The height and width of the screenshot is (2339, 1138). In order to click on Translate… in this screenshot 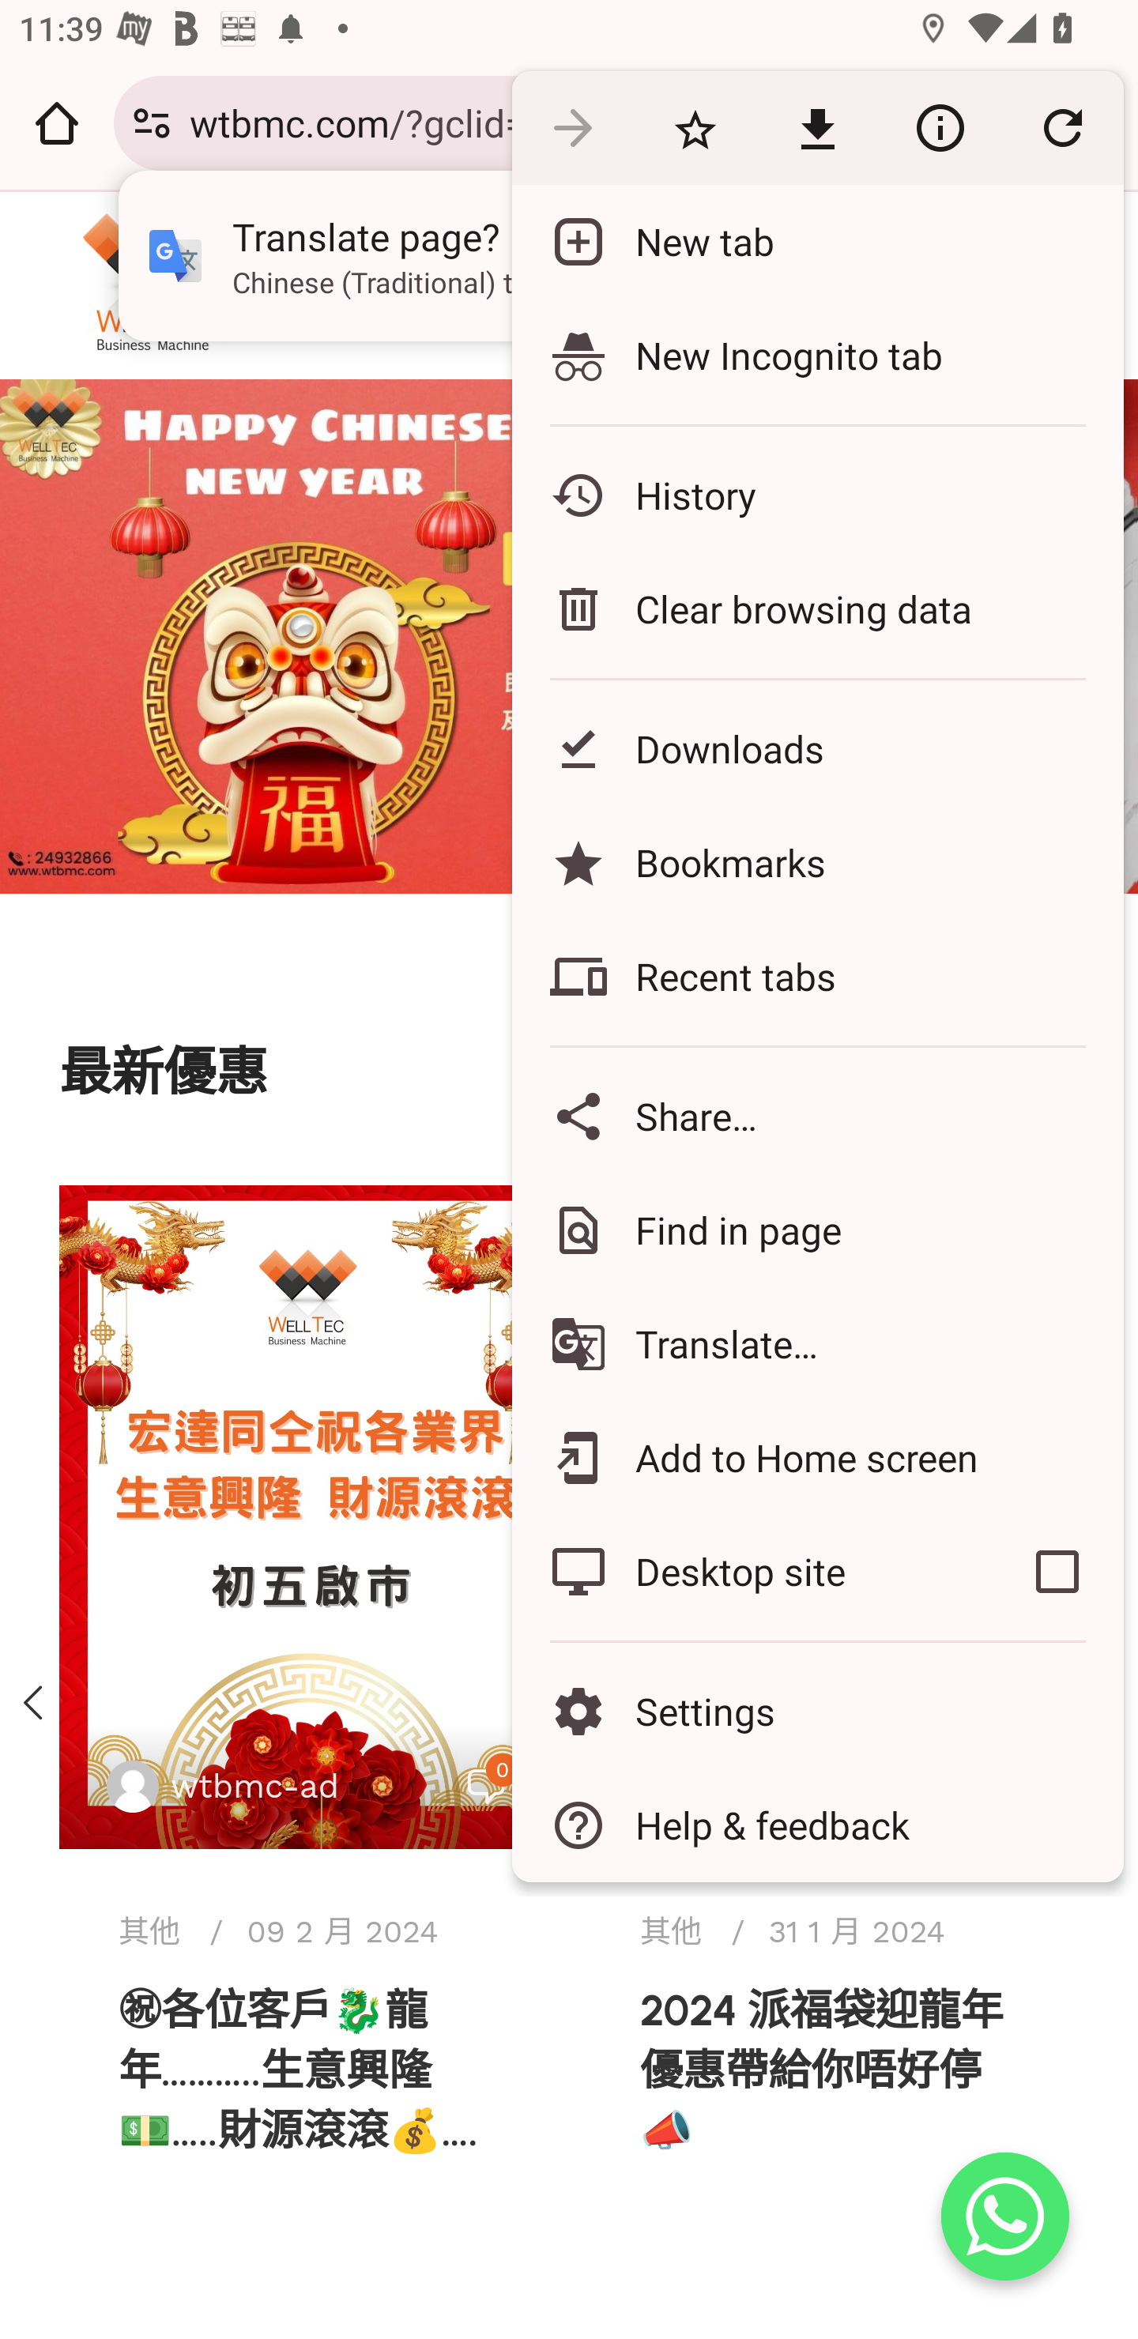, I will do `click(818, 1343)`.